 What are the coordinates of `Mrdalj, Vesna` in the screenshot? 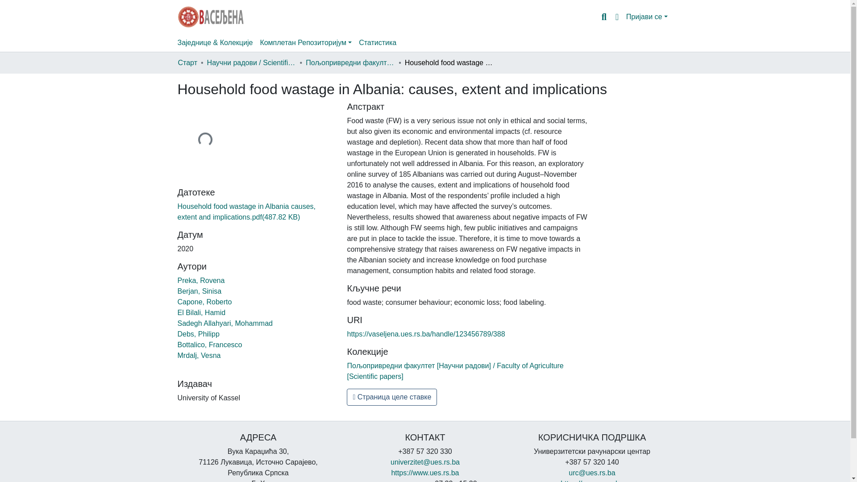 It's located at (199, 355).